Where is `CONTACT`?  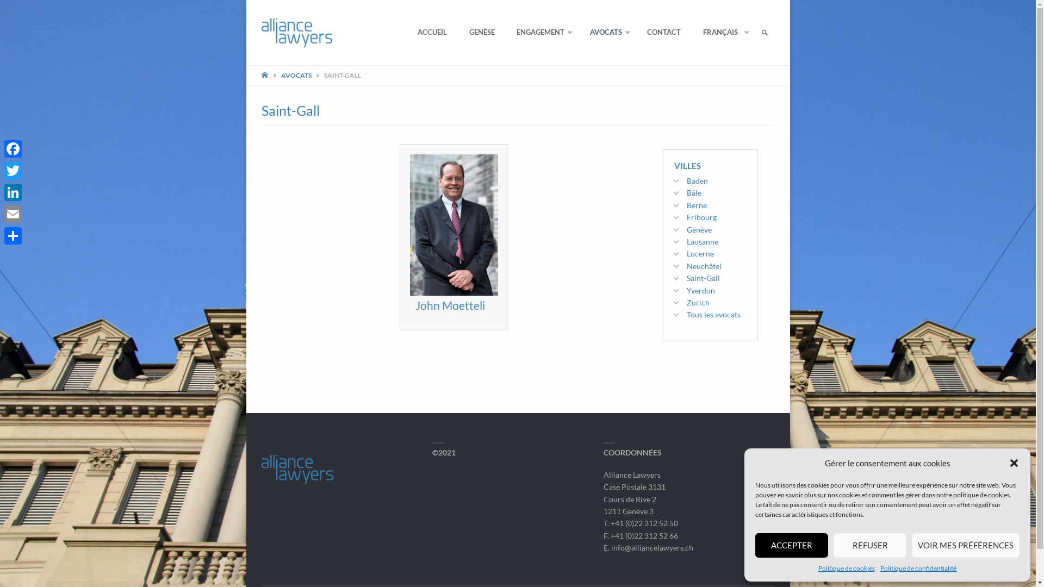
CONTACT is located at coordinates (664, 33).